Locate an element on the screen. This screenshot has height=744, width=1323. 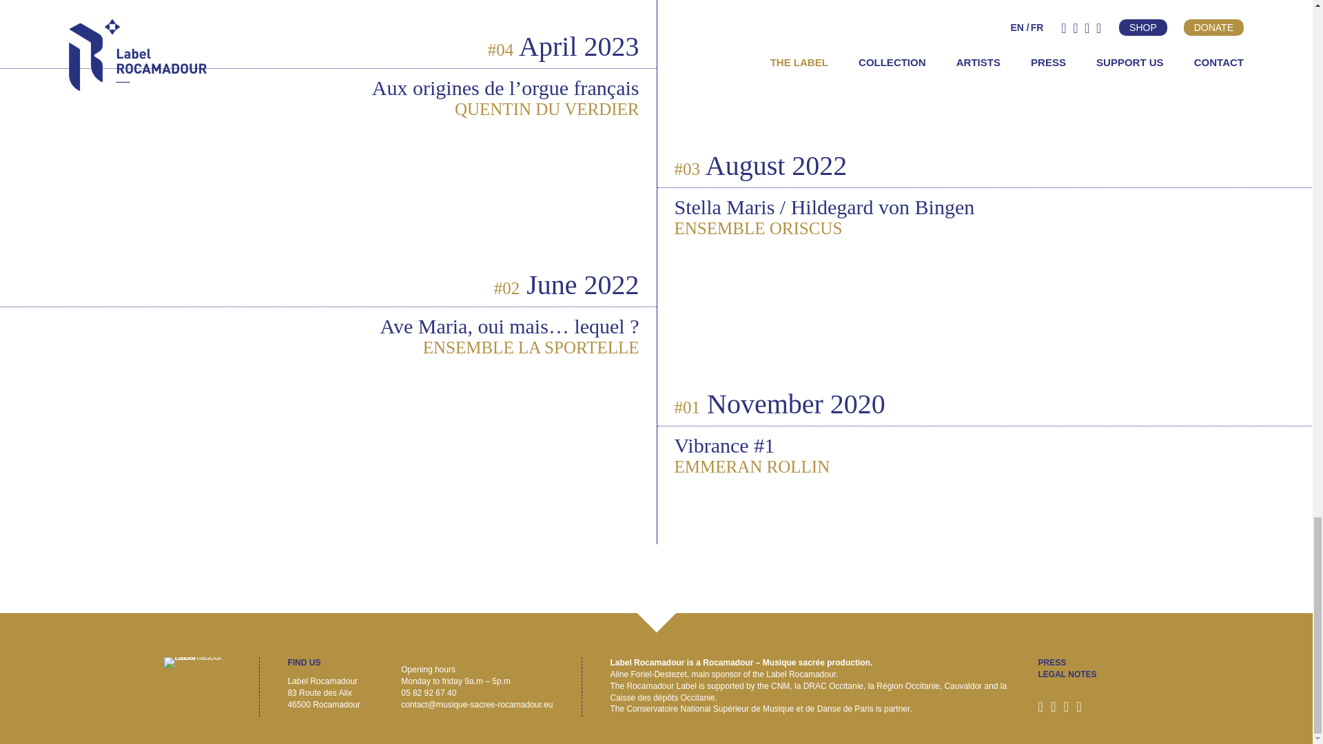
Cauvaldor is located at coordinates (963, 686).